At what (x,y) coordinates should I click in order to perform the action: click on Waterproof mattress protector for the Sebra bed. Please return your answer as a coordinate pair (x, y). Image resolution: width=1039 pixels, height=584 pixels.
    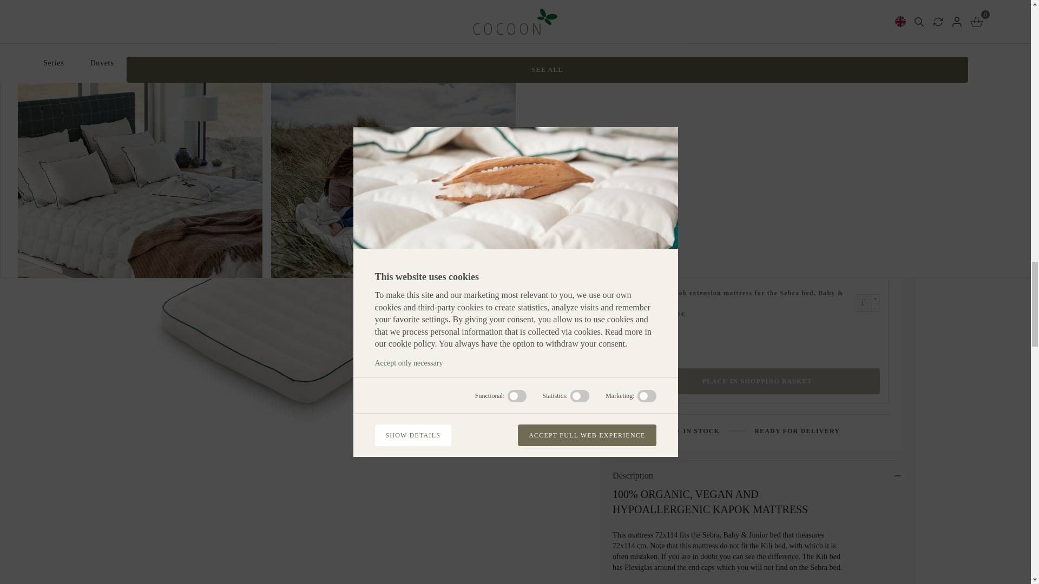
    Looking at the image, I should click on (648, 129).